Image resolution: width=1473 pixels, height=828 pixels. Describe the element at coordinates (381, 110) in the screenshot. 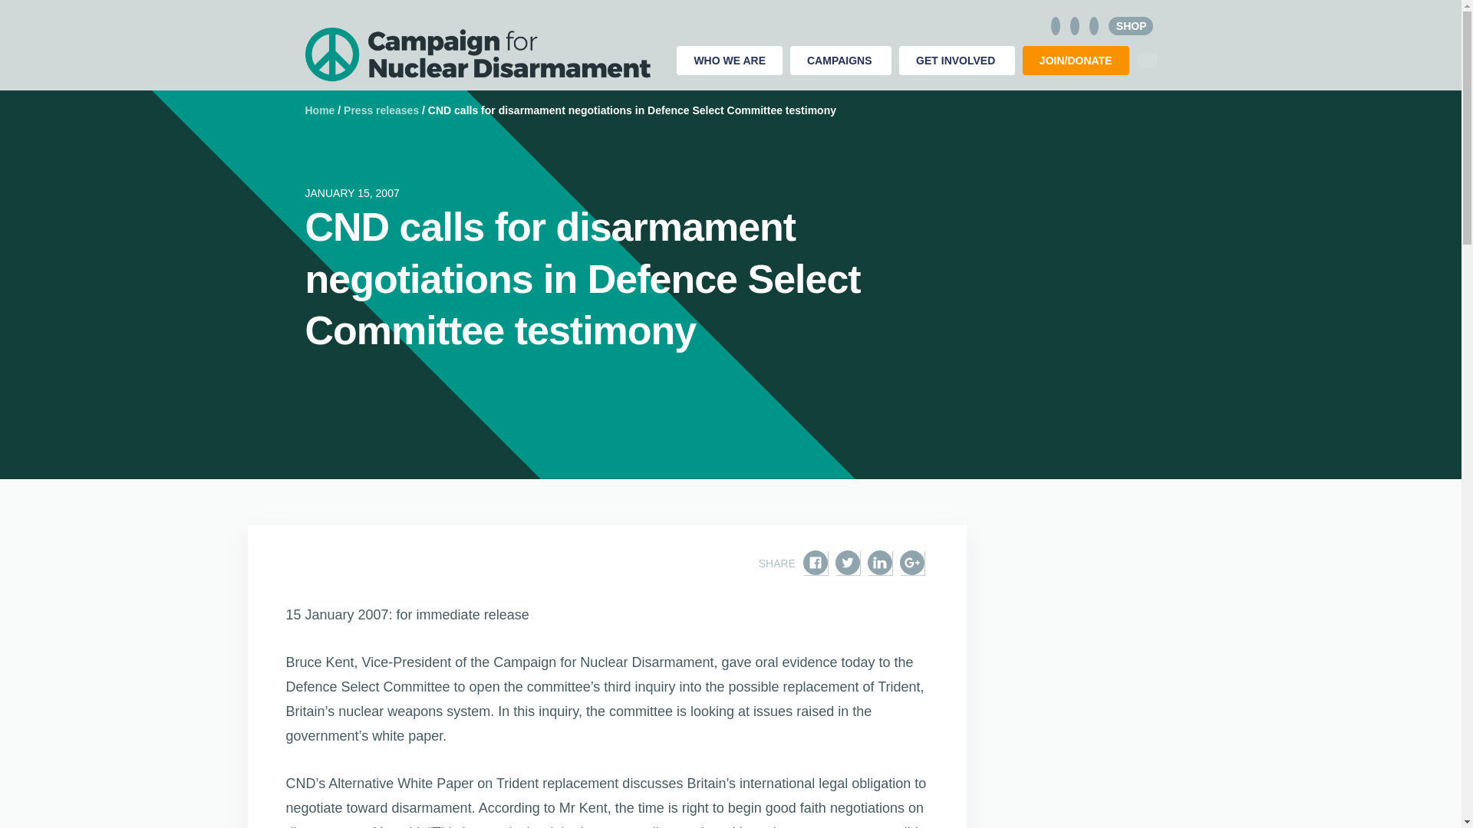

I see `Press releases` at that location.